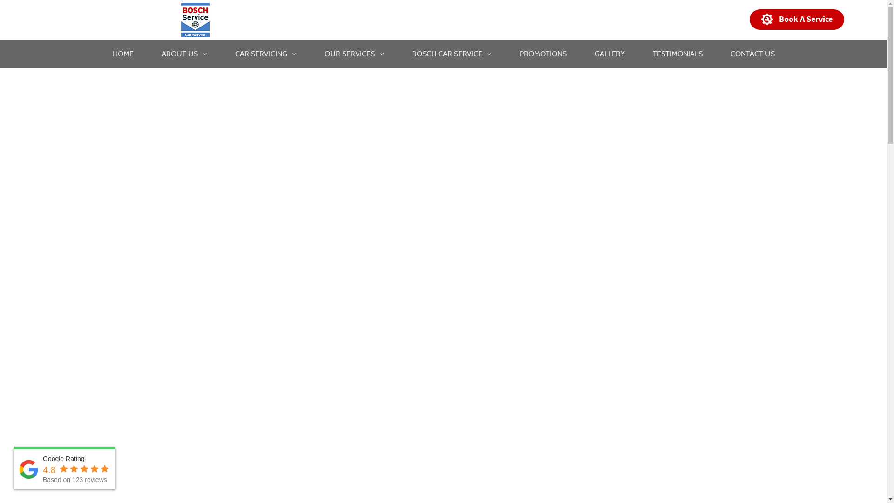 This screenshot has width=894, height=503. What do you see at coordinates (123, 54) in the screenshot?
I see `HOME` at bounding box center [123, 54].